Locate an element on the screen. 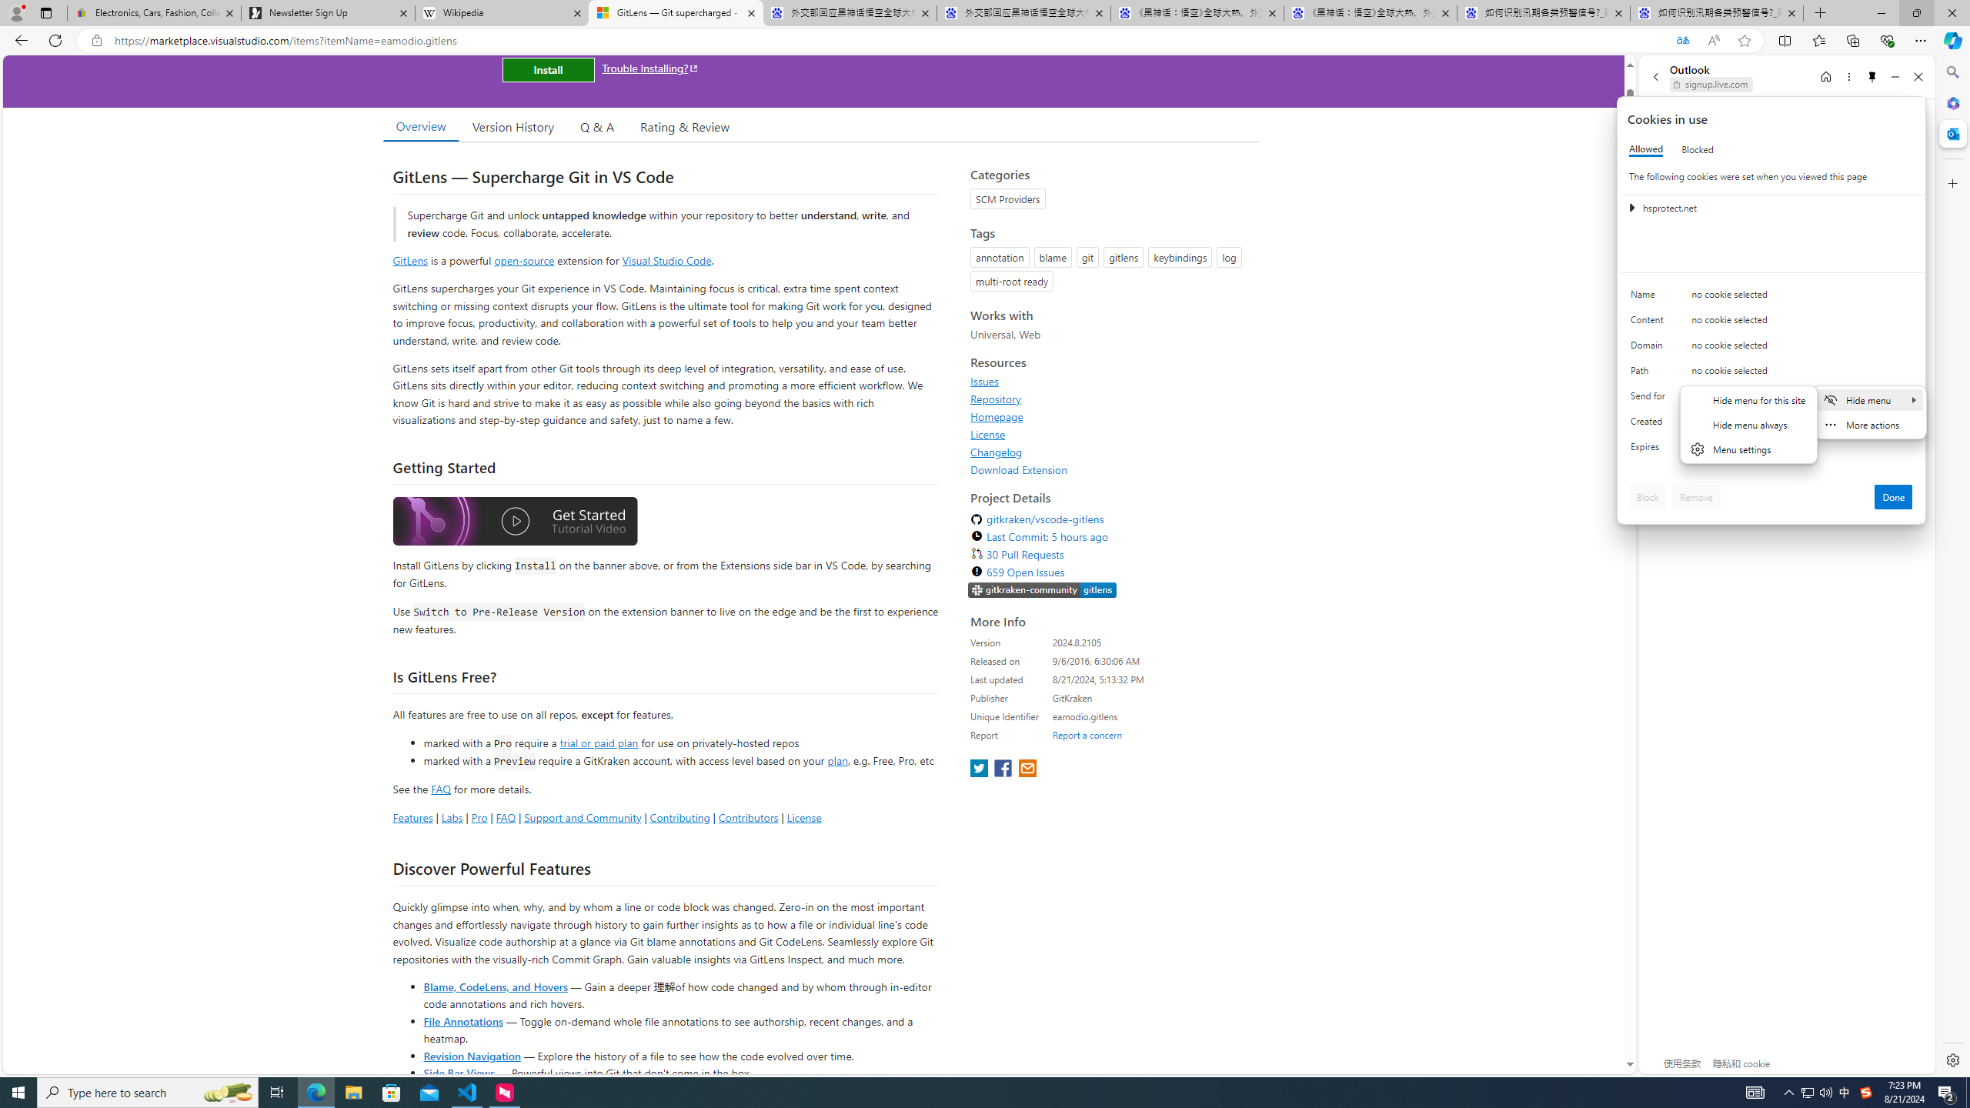 This screenshot has width=1970, height=1108. Hide menu is located at coordinates (1748, 425).